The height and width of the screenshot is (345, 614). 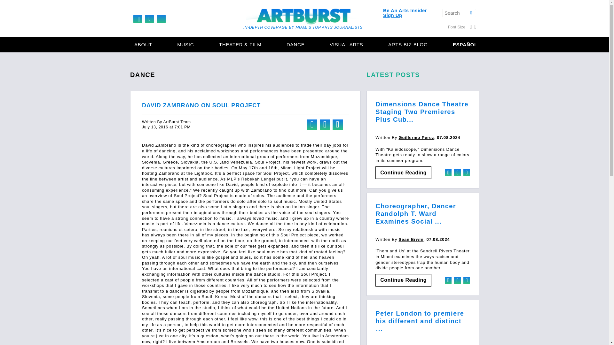 I want to click on Continue Reading, so click(x=403, y=280).